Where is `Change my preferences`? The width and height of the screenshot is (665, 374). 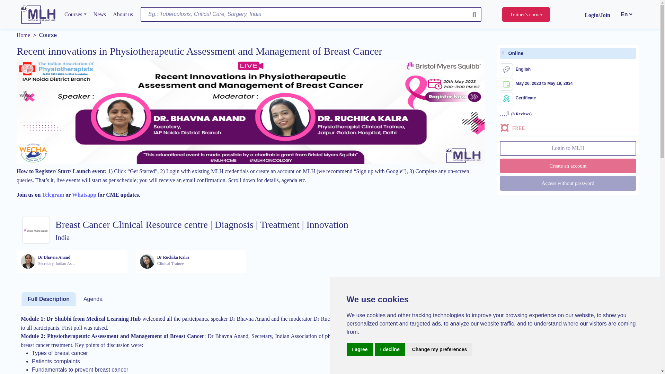
Change my preferences is located at coordinates (440, 350).